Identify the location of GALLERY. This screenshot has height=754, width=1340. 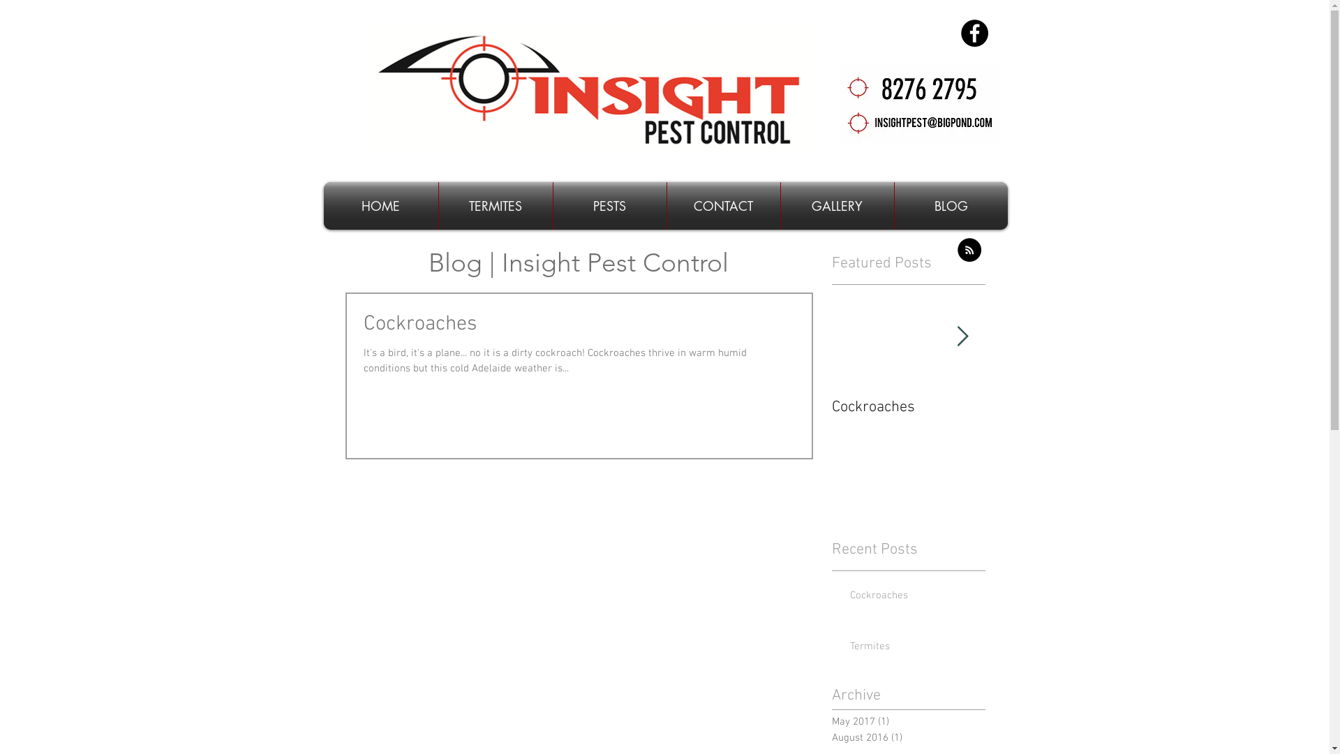
(837, 206).